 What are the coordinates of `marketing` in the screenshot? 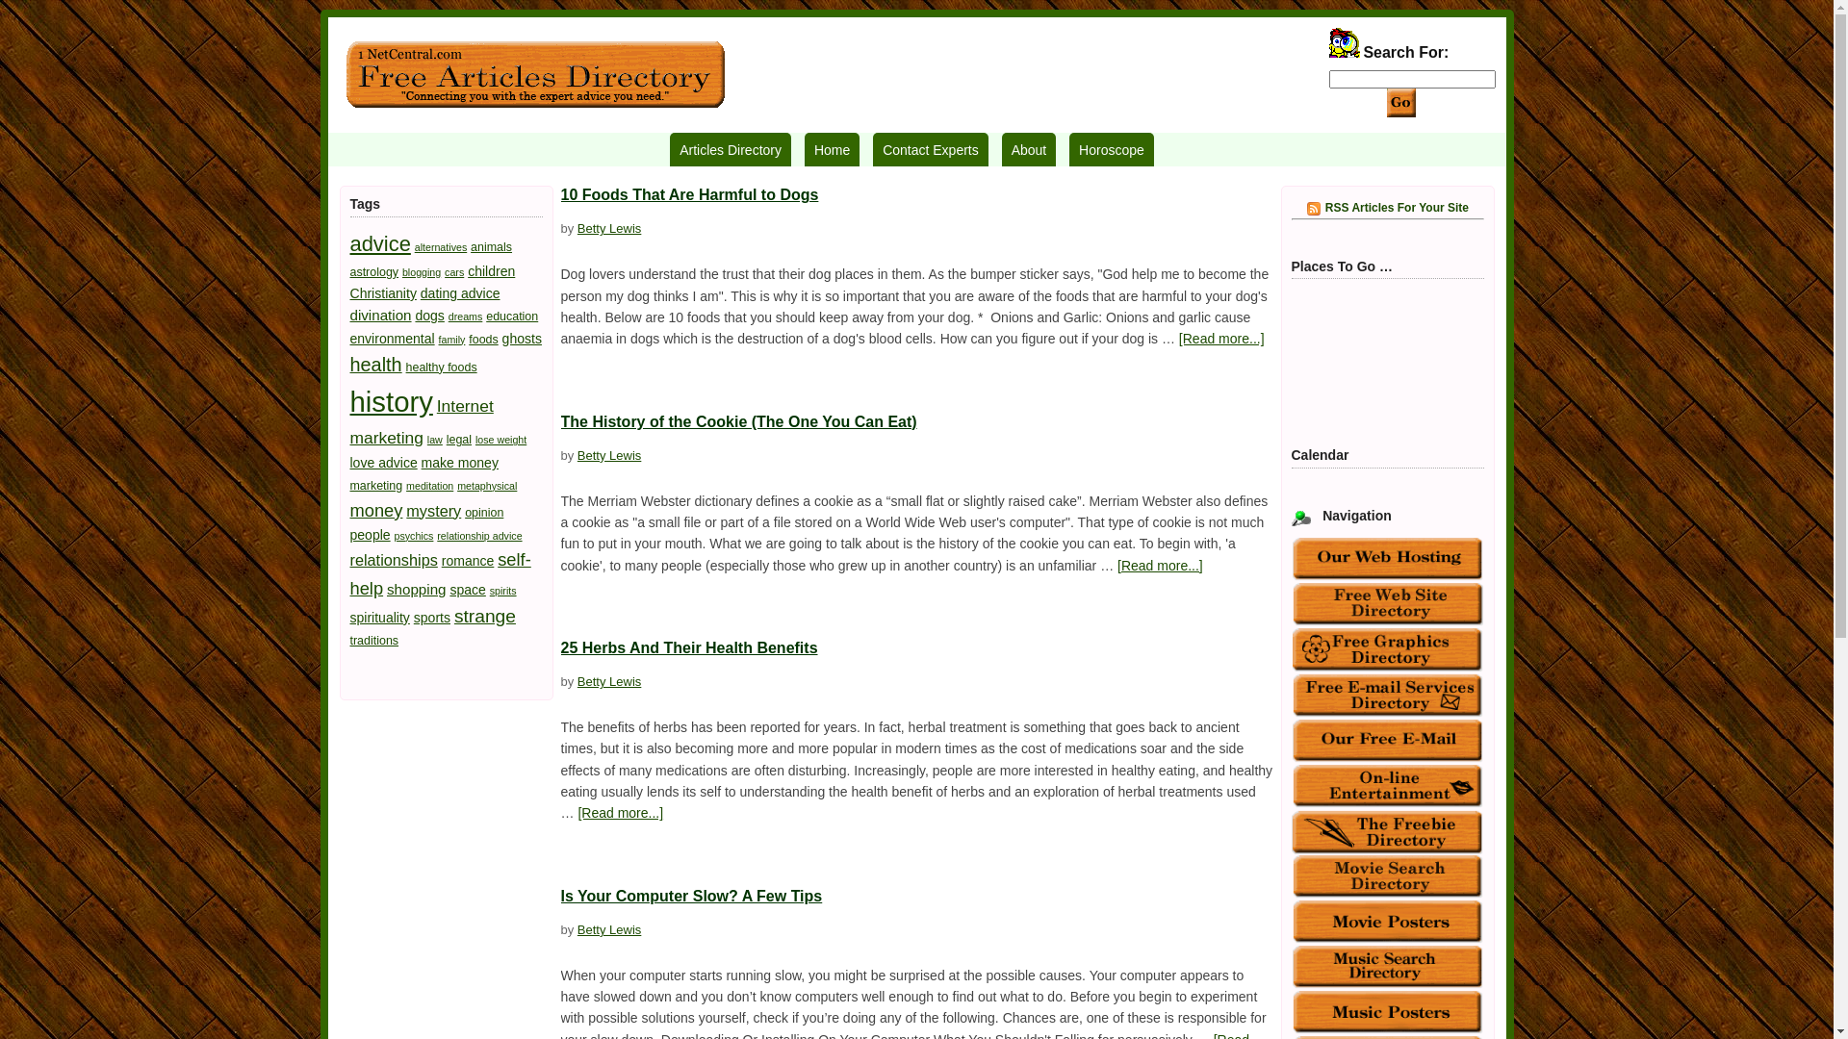 It's located at (377, 486).